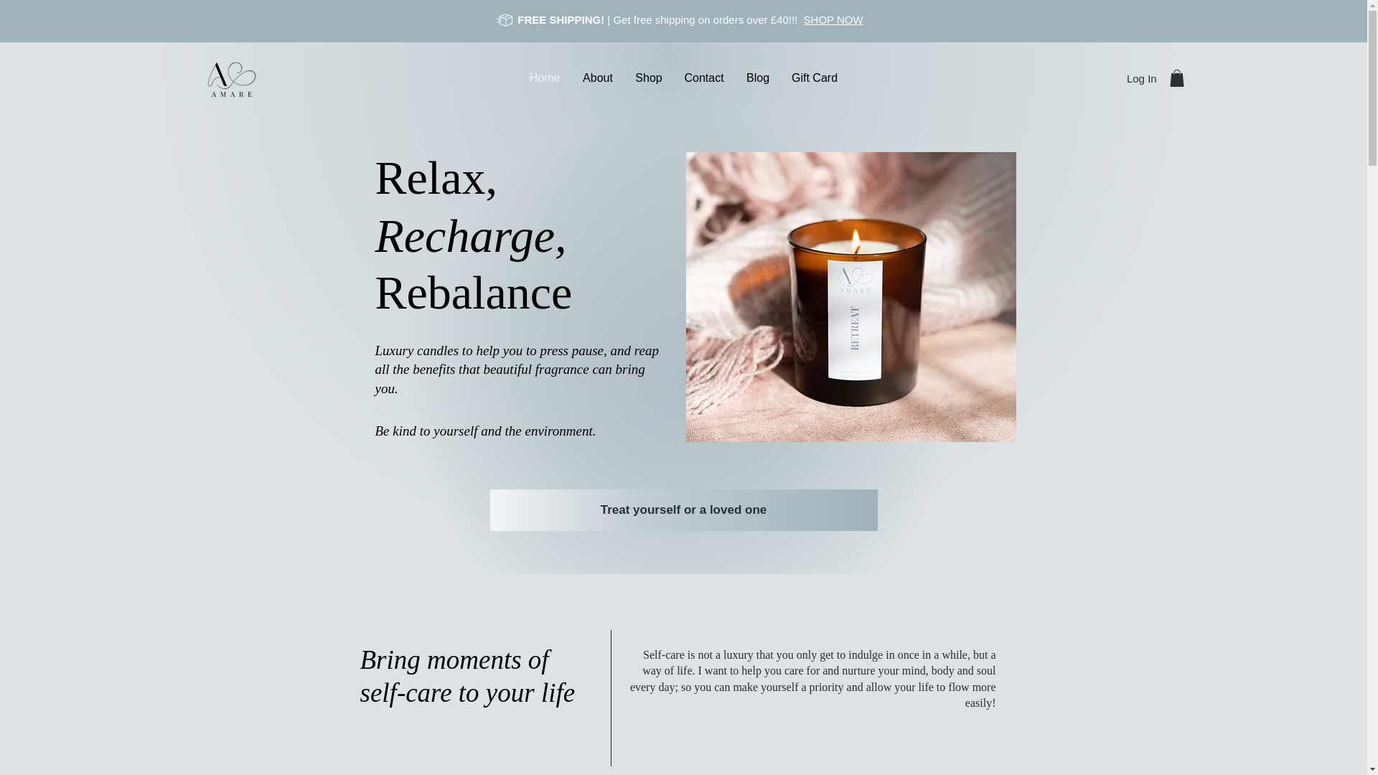  What do you see at coordinates (703, 77) in the screenshot?
I see `Contact` at bounding box center [703, 77].